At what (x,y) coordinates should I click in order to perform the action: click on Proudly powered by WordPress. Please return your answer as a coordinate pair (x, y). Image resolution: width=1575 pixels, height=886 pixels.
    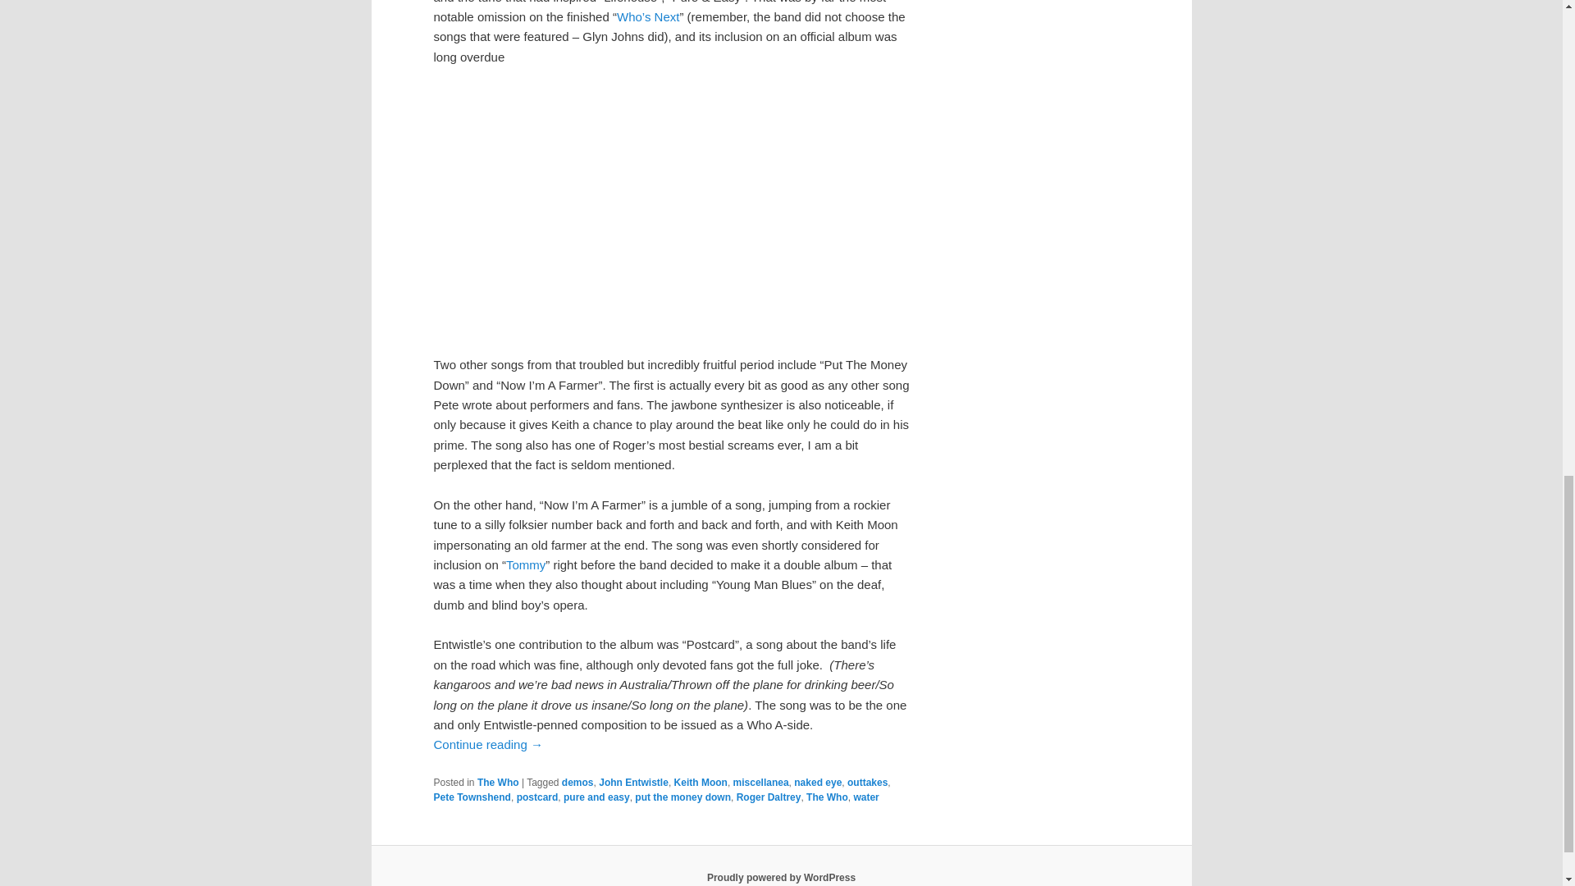
    Looking at the image, I should click on (781, 877).